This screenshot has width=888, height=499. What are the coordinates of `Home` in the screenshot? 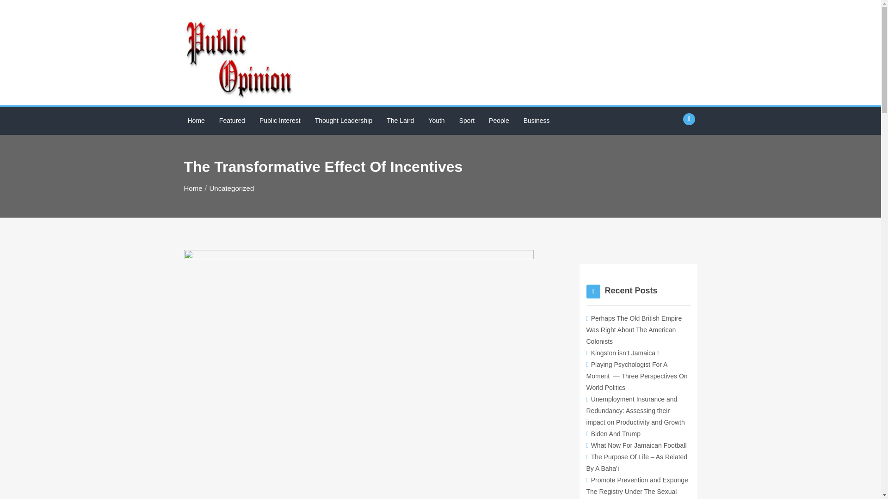 It's located at (193, 188).